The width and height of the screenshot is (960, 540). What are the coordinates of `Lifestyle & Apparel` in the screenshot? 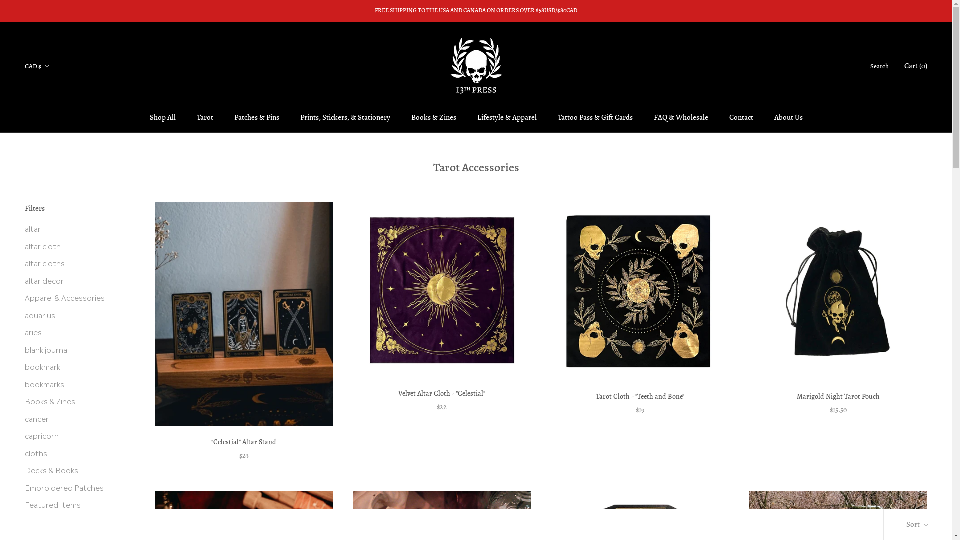 It's located at (507, 117).